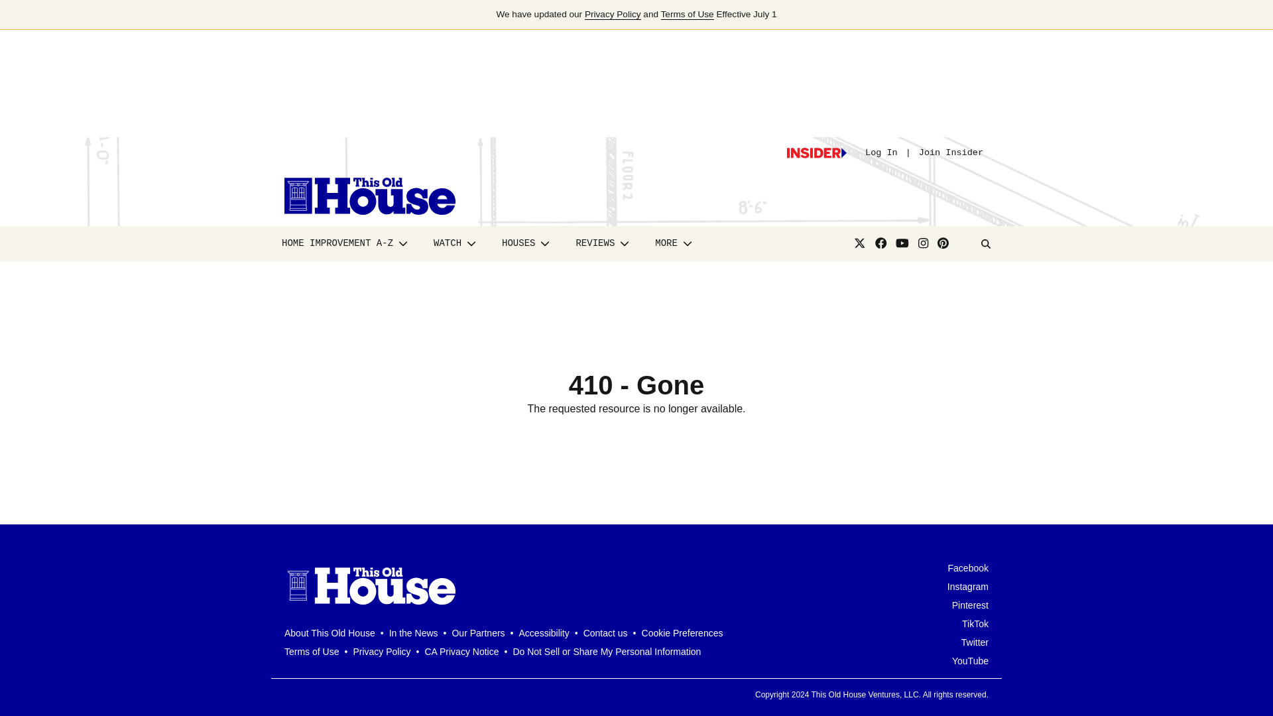 This screenshot has width=1273, height=716. What do you see at coordinates (951, 152) in the screenshot?
I see `Join Insider` at bounding box center [951, 152].